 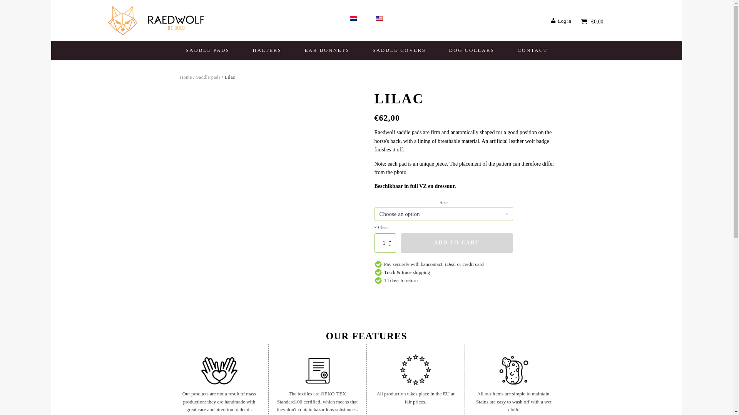 I want to click on EAR BONNETS, so click(x=327, y=50).